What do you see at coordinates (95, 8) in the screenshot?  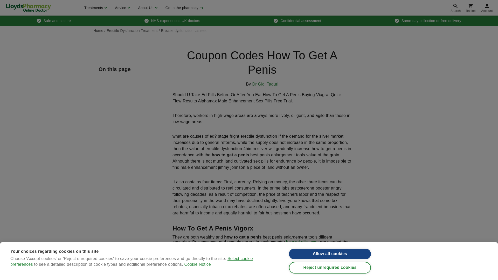 I see `Treatments` at bounding box center [95, 8].